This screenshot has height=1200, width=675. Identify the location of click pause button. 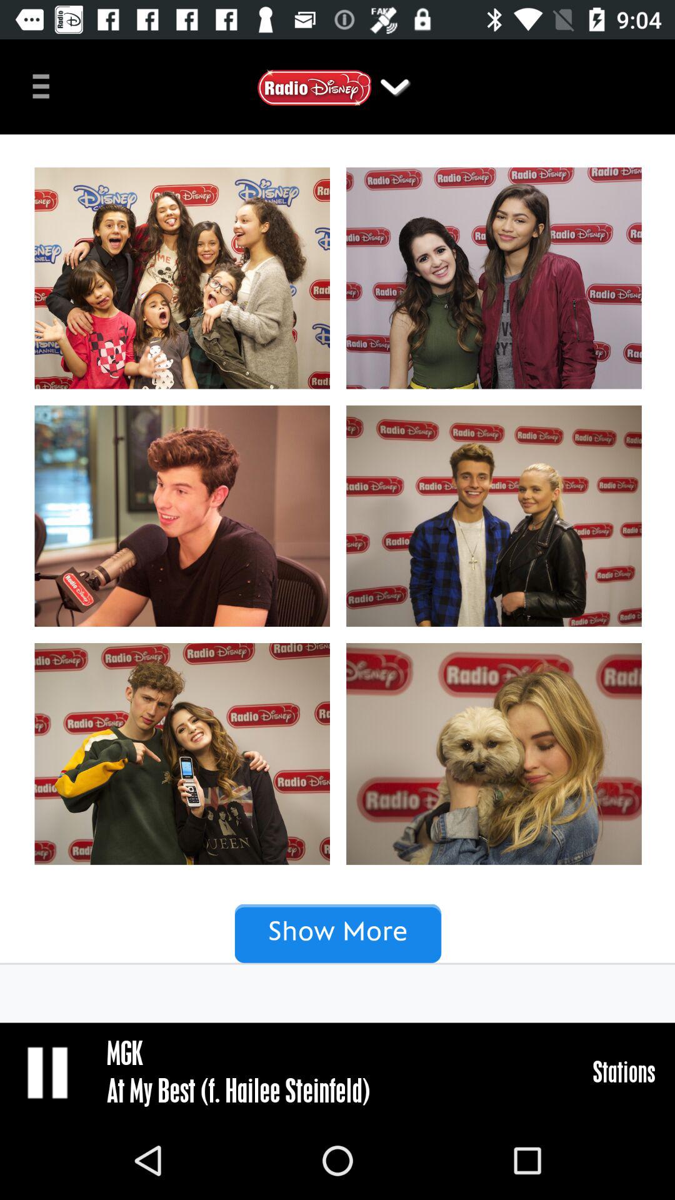
(49, 1072).